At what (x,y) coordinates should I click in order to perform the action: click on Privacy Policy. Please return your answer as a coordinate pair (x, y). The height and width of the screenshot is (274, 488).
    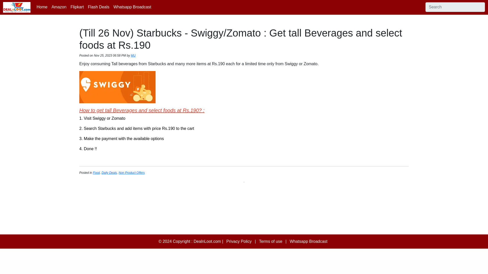
    Looking at the image, I should click on (239, 241).